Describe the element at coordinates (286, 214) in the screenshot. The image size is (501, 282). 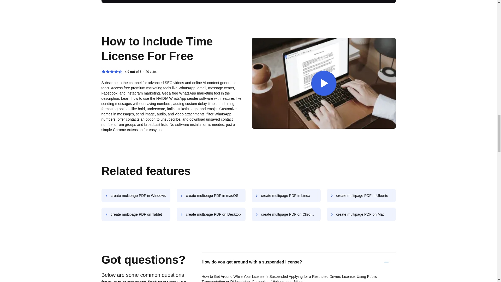
I see `create multipage PDF on Chromebook` at that location.